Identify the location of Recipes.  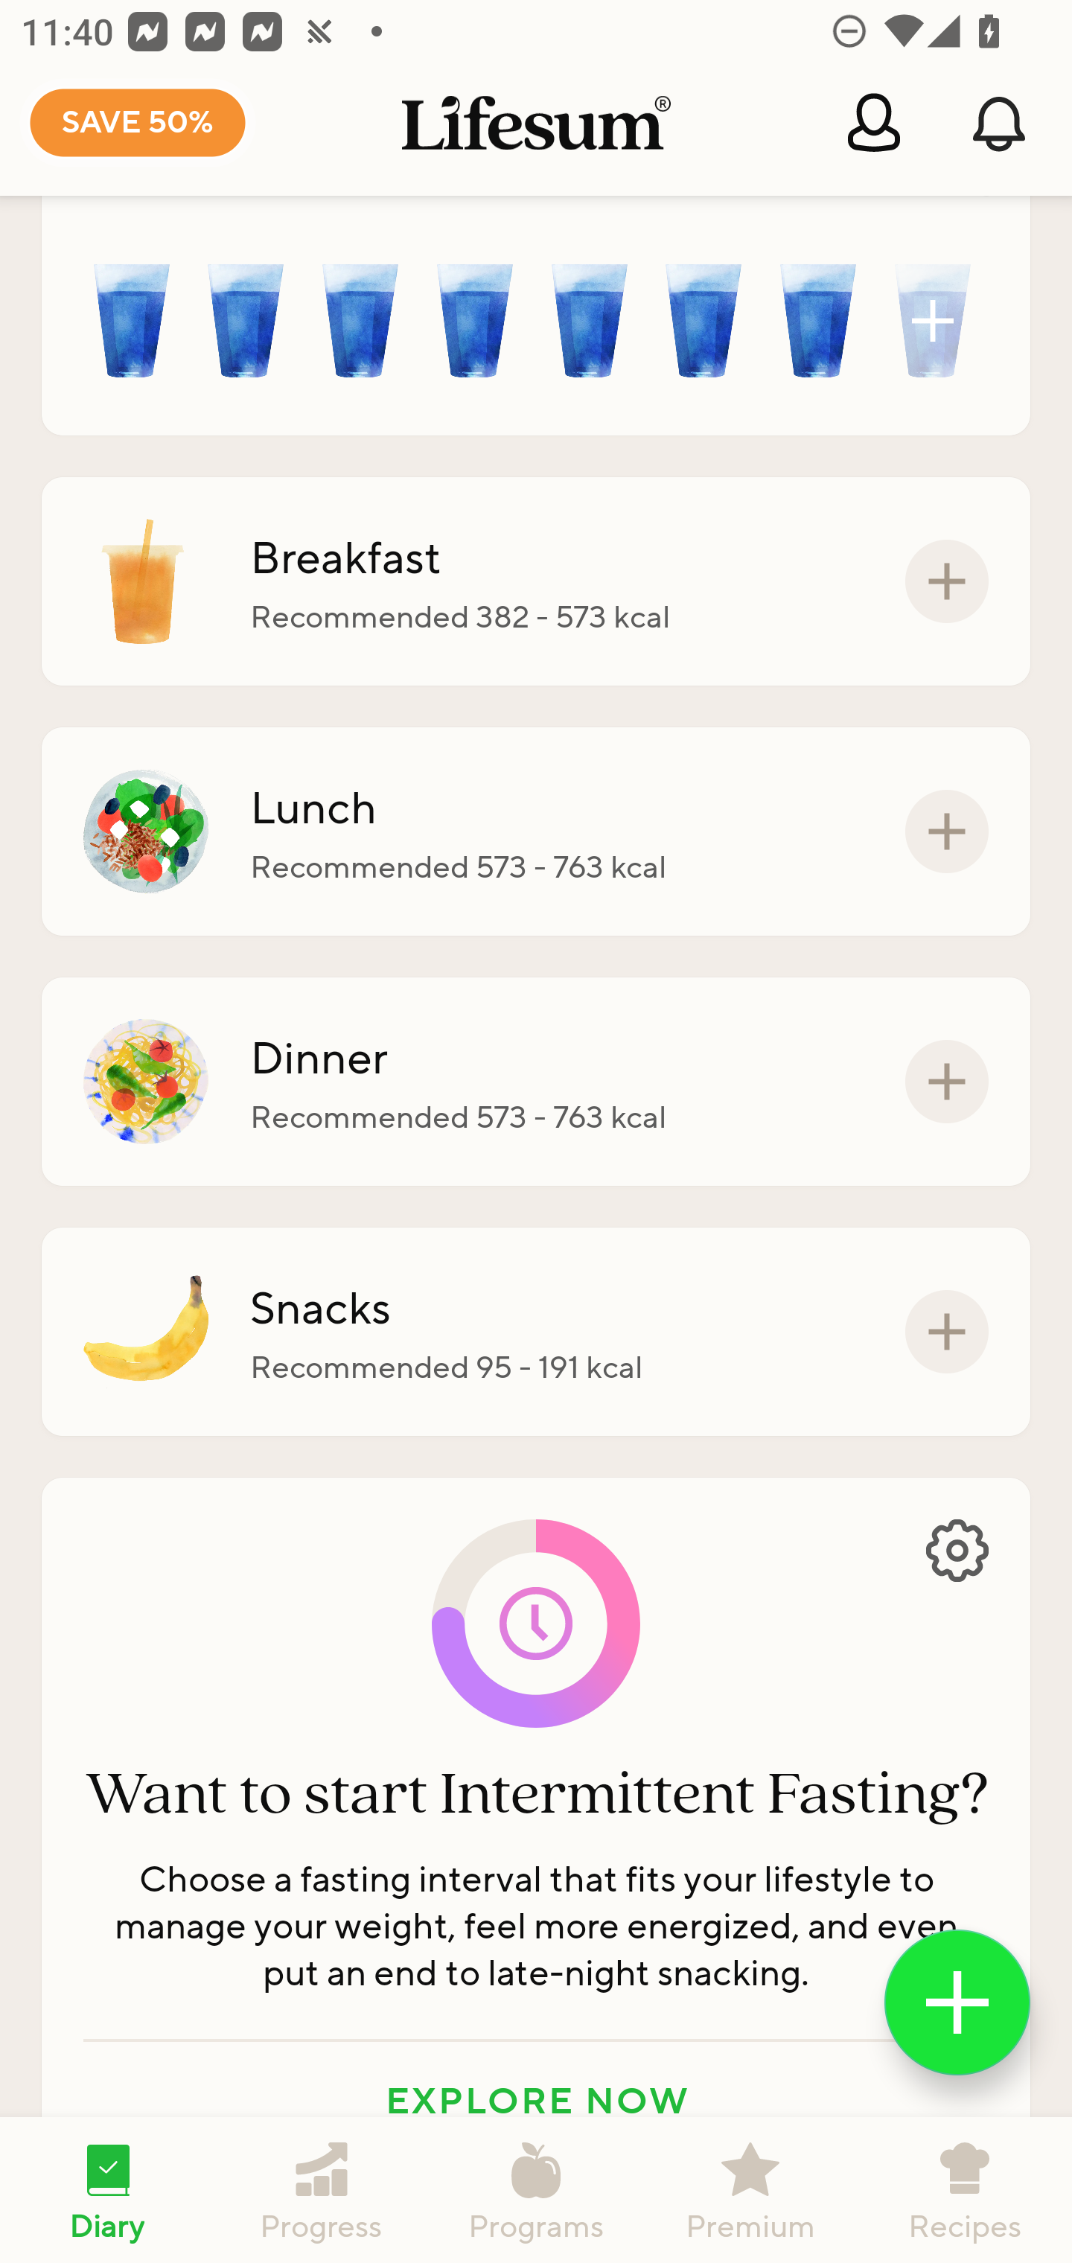
(965, 2190).